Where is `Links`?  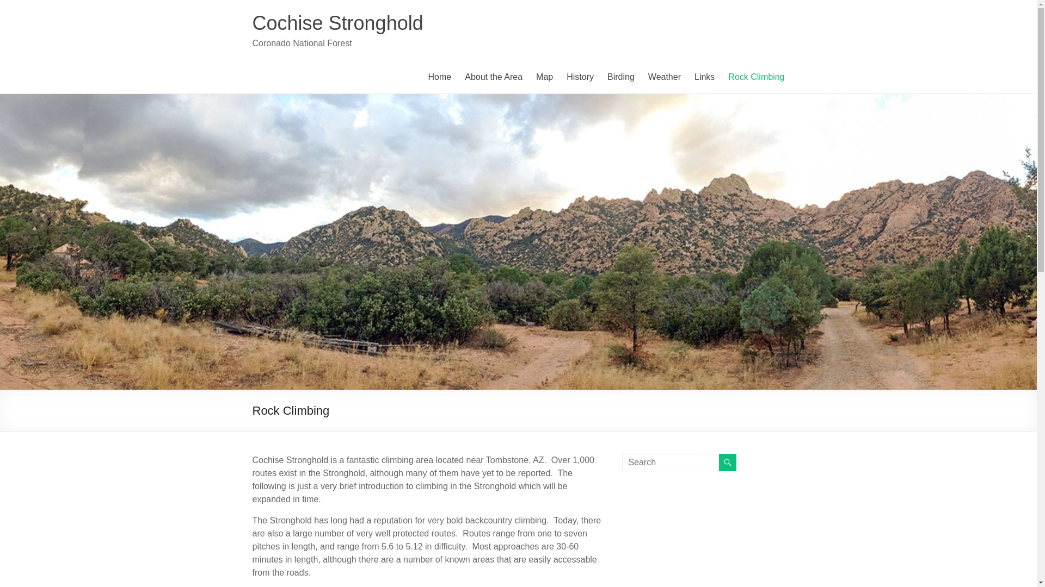 Links is located at coordinates (704, 77).